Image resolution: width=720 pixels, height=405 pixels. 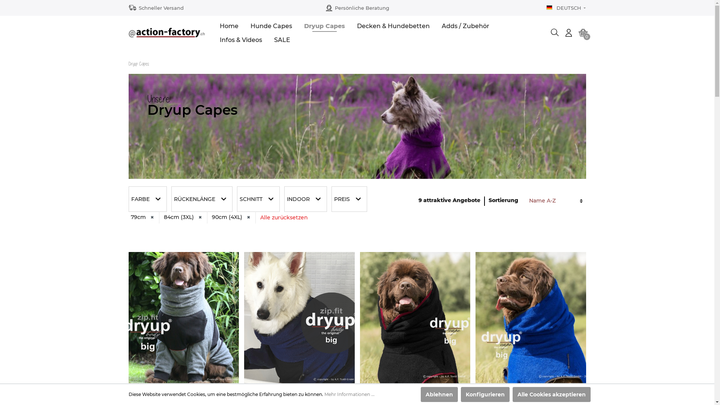 What do you see at coordinates (147, 199) in the screenshot?
I see `FARBE` at bounding box center [147, 199].